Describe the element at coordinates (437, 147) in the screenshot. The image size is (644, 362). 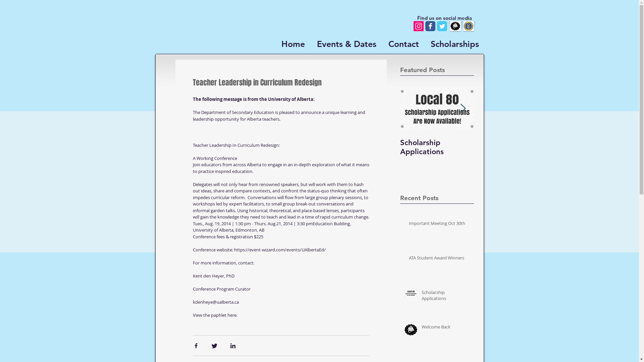
I see `Scholarship Applications` at that location.